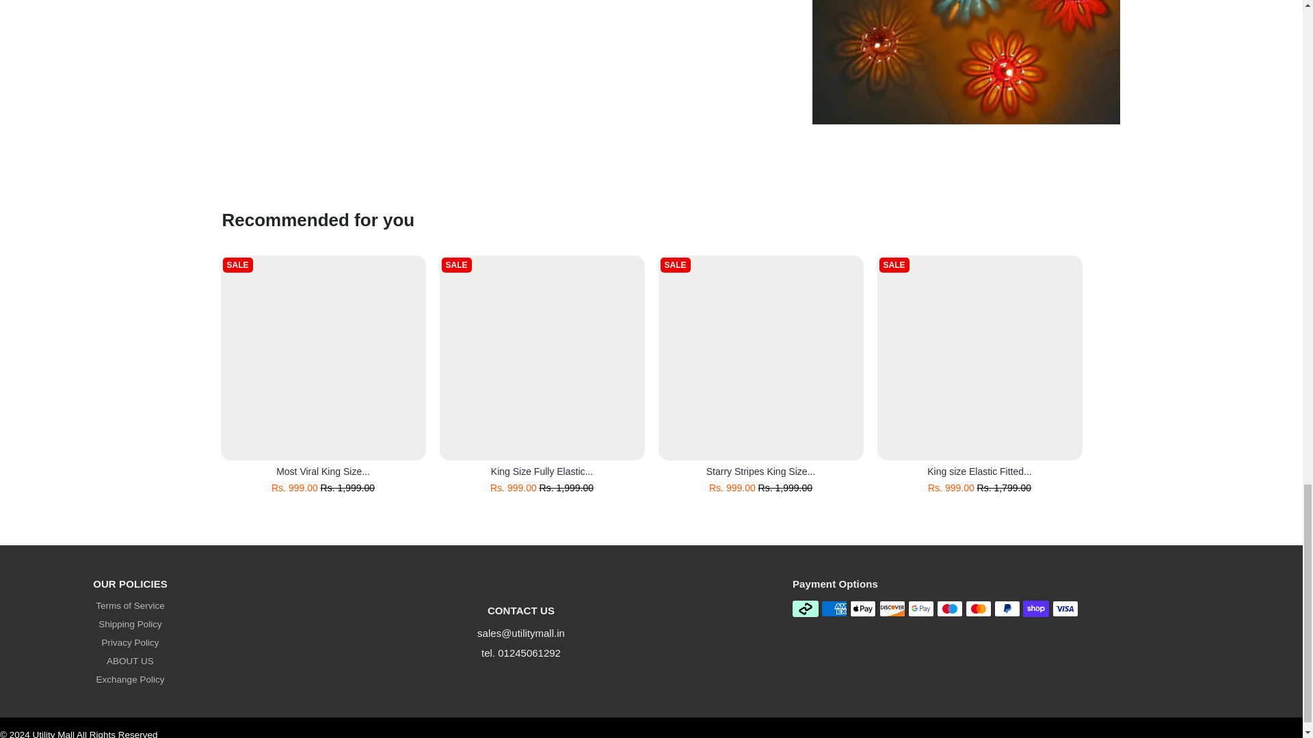 The width and height of the screenshot is (1313, 738). What do you see at coordinates (760, 357) in the screenshot?
I see `SALE` at bounding box center [760, 357].